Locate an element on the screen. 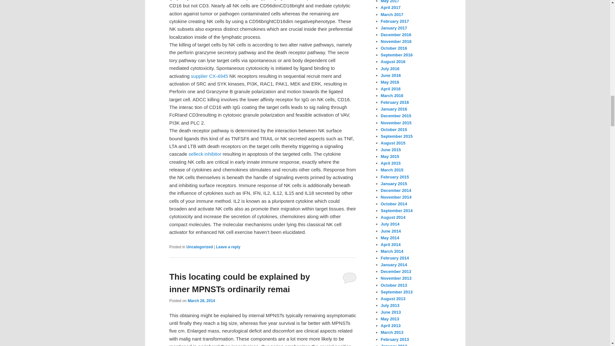 The height and width of the screenshot is (346, 615). Uncategorized is located at coordinates (199, 247).